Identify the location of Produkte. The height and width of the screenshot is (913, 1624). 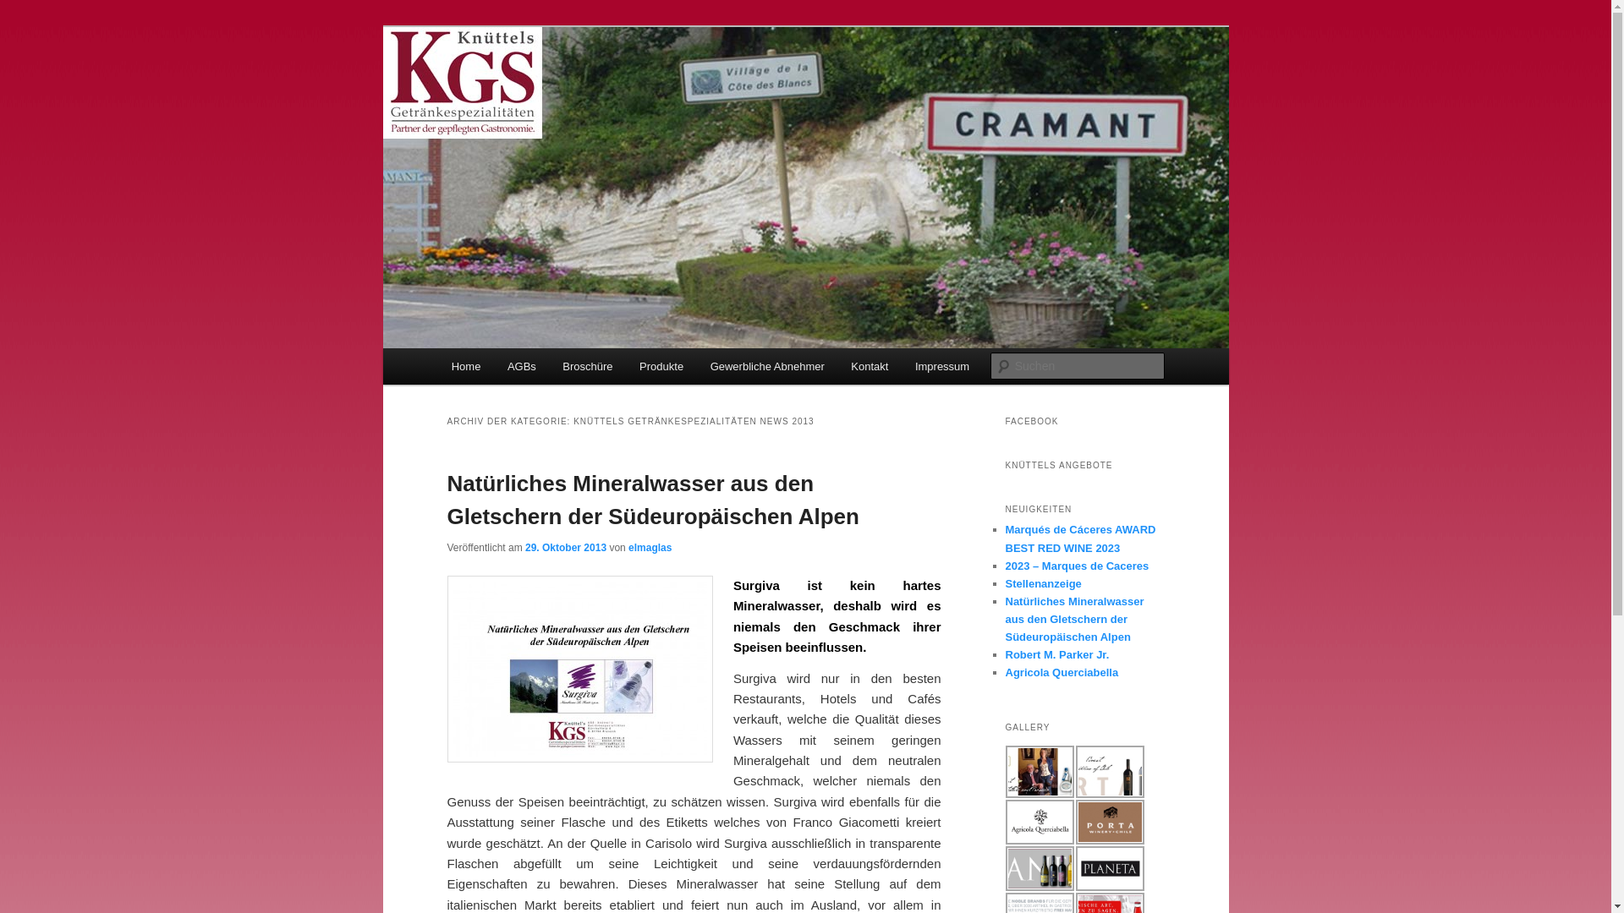
(661, 367).